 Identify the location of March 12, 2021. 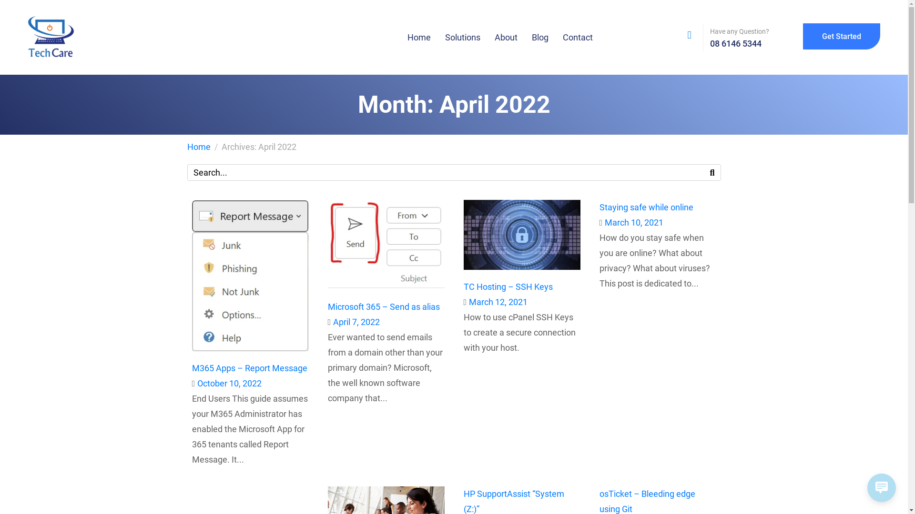
(498, 302).